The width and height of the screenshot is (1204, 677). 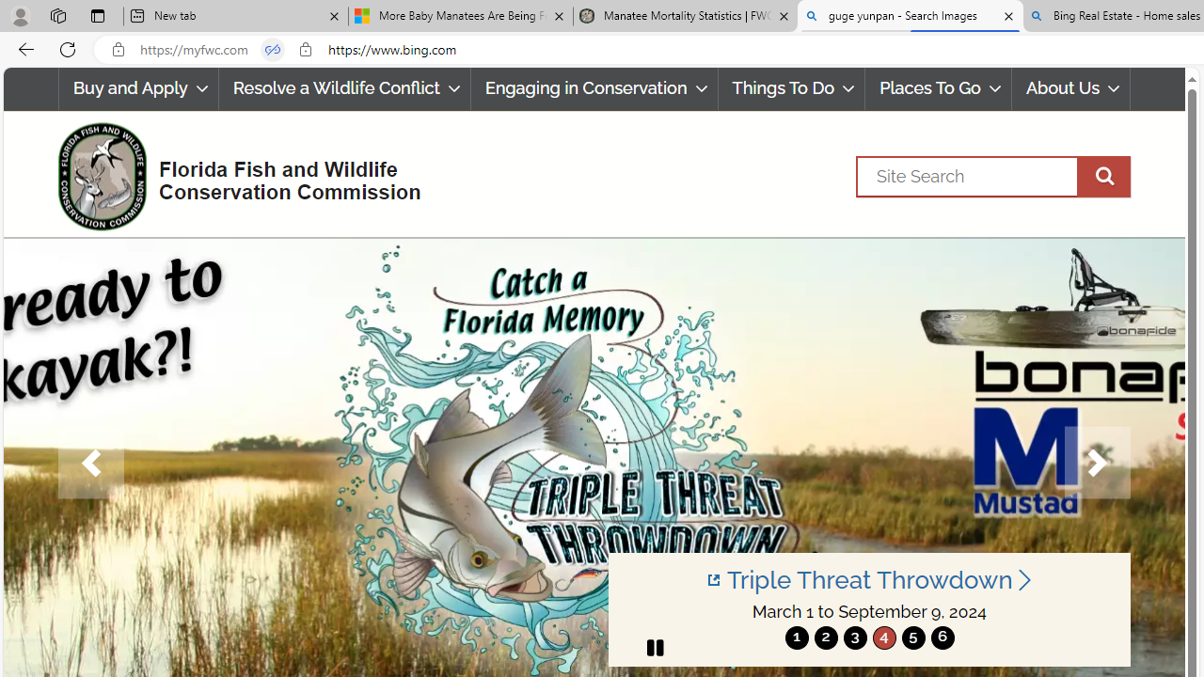 What do you see at coordinates (884, 638) in the screenshot?
I see `move to slide 4` at bounding box center [884, 638].